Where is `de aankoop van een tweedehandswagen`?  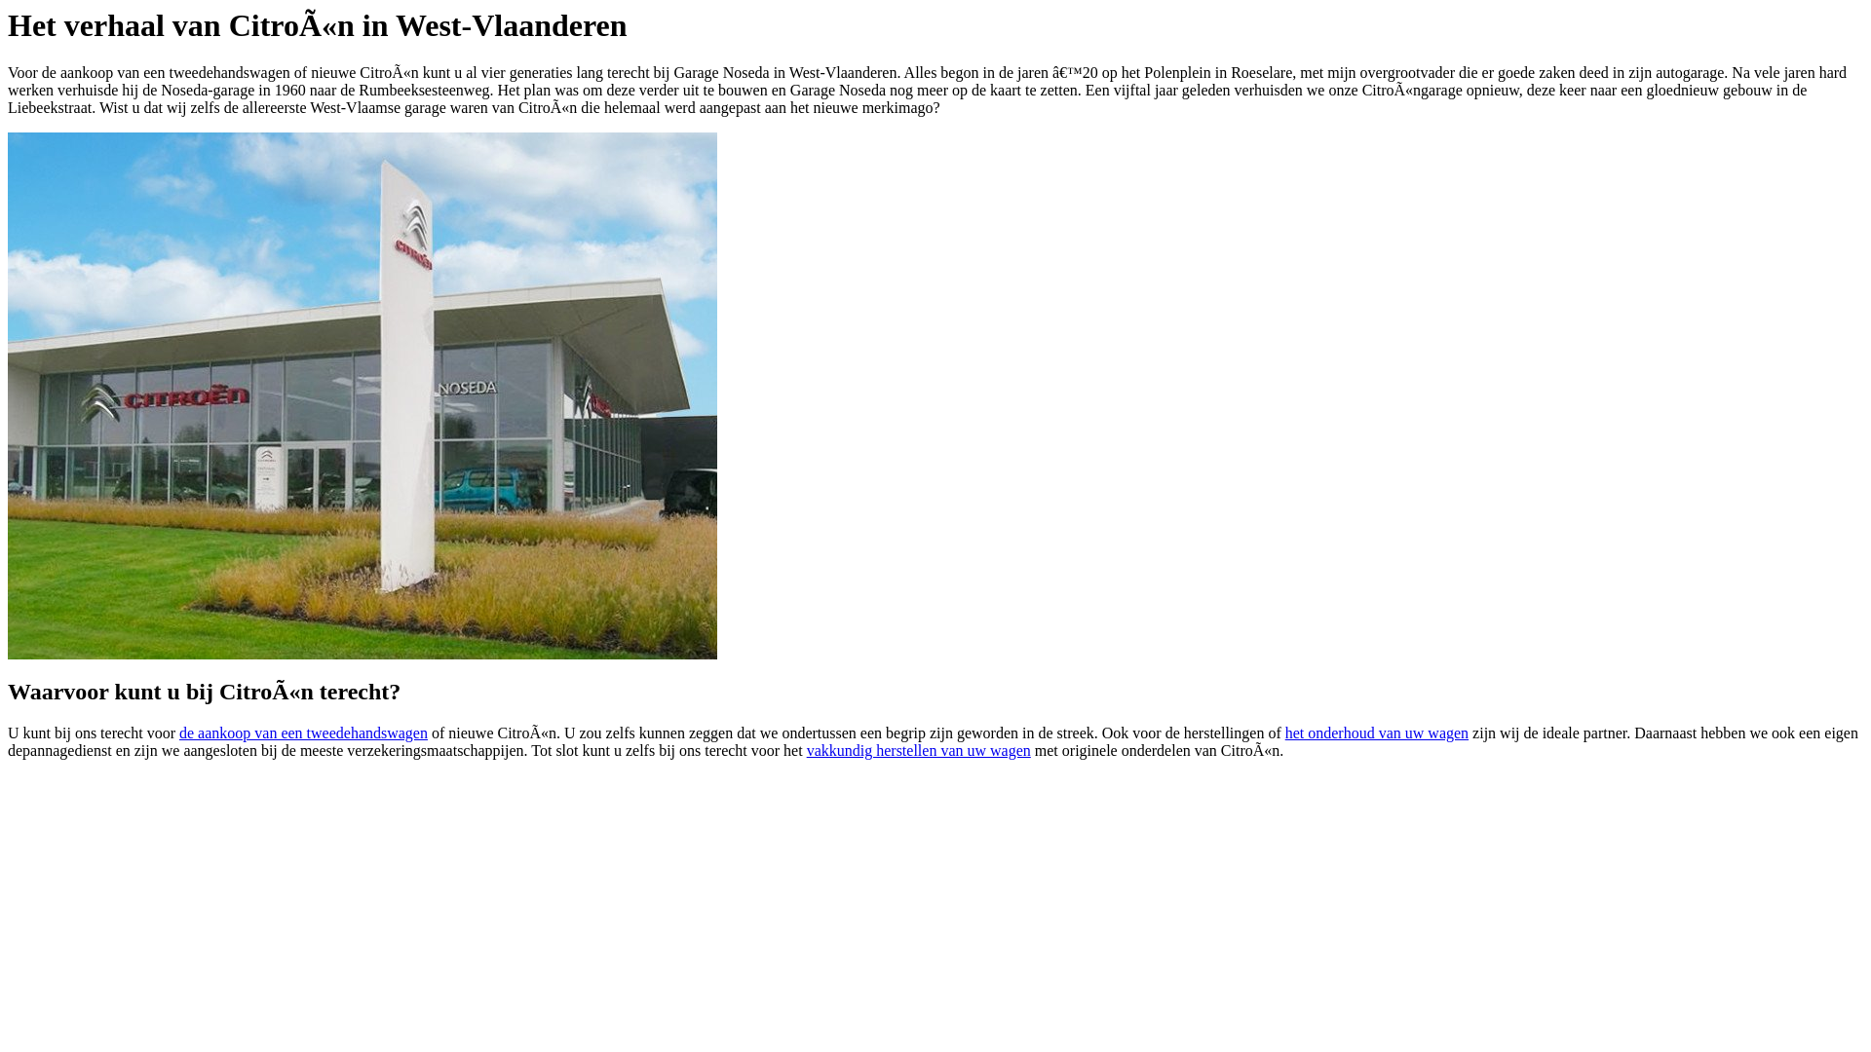 de aankoop van een tweedehandswagen is located at coordinates (304, 733).